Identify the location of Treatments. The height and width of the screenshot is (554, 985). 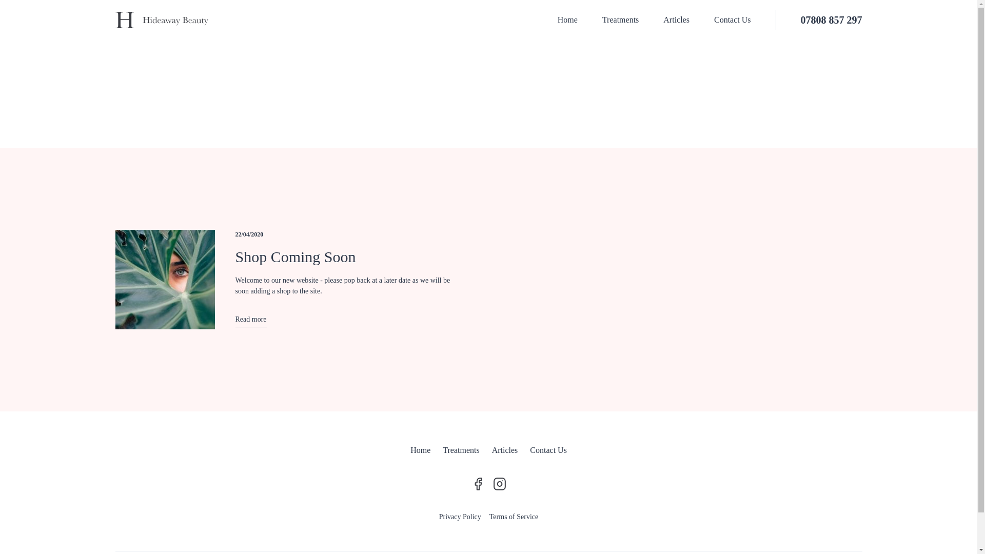
(621, 19).